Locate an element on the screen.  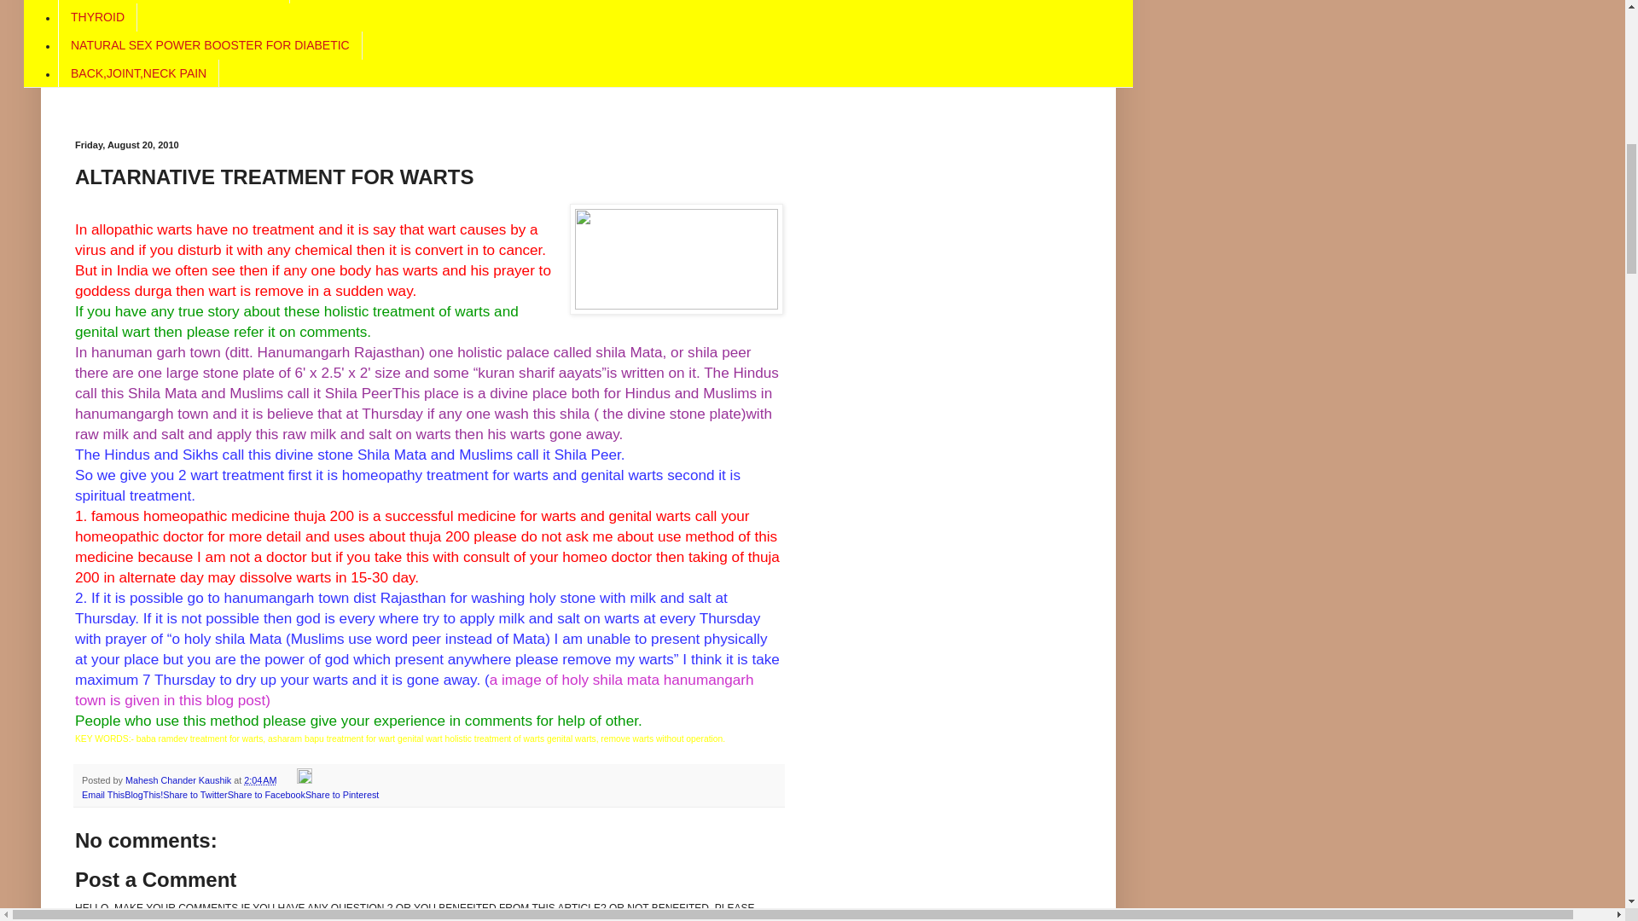
Edit Post is located at coordinates (304, 780).